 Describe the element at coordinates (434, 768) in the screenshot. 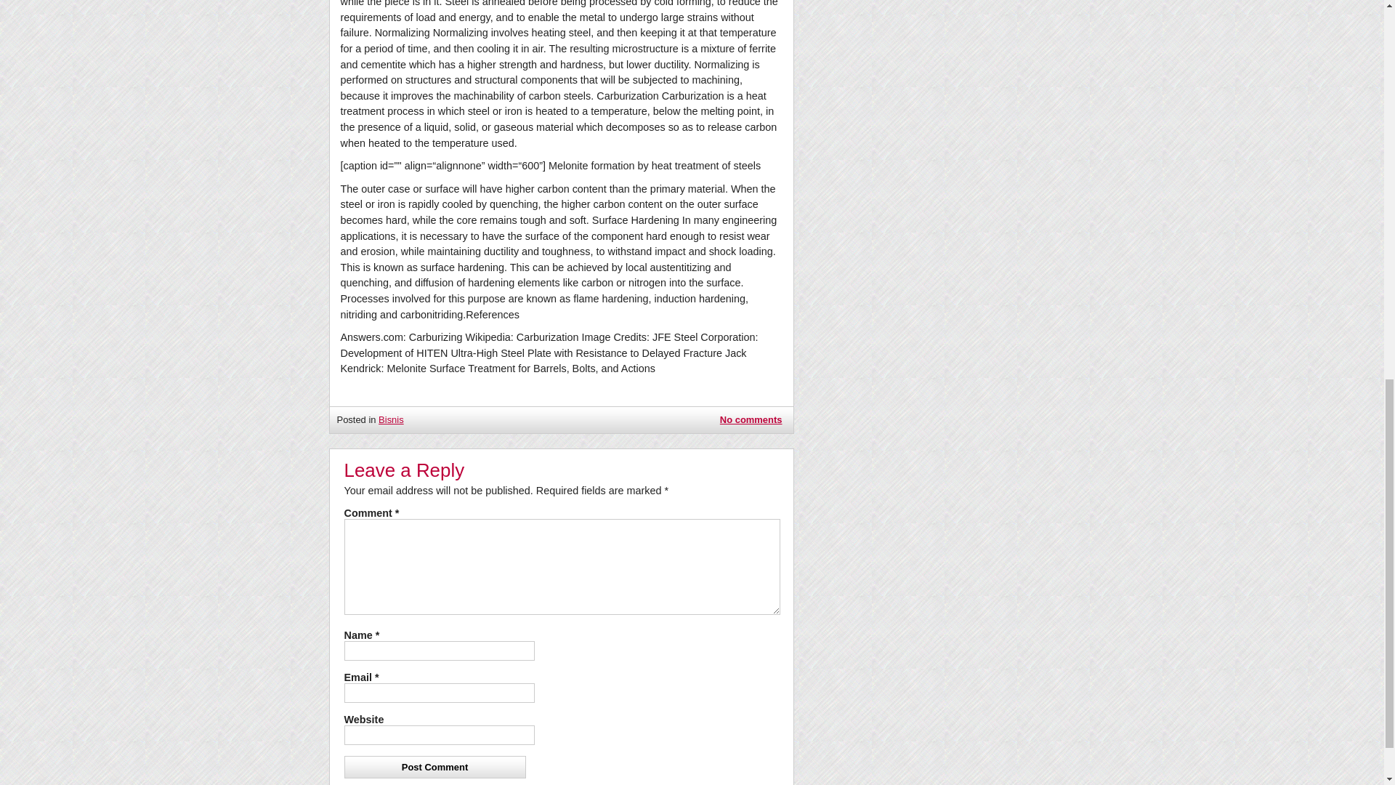

I see `Post Comment` at that location.